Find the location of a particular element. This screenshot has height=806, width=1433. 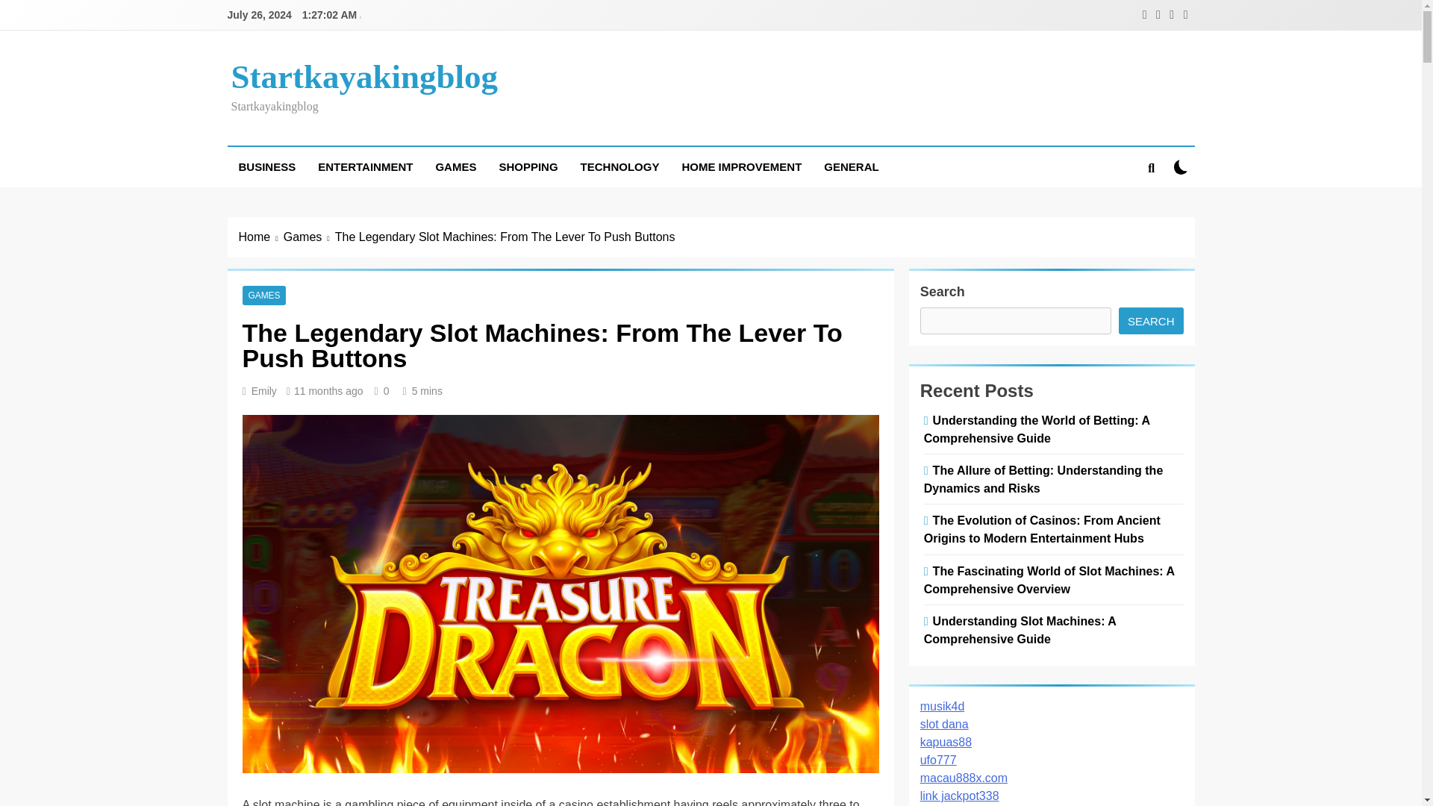

11 months ago is located at coordinates (328, 391).